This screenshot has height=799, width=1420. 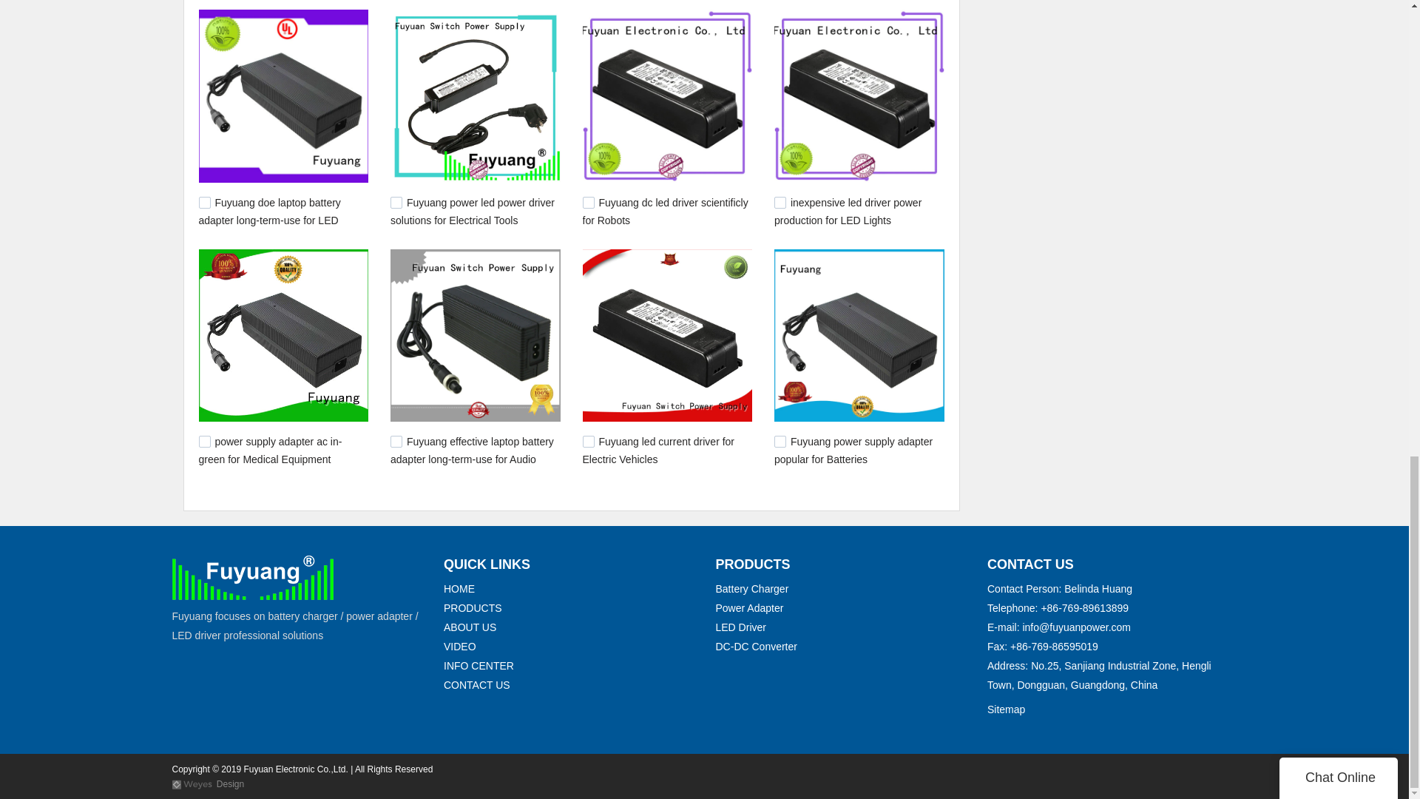 I want to click on Fuyuang power supply adapter popular for Batteries, so click(x=853, y=450).